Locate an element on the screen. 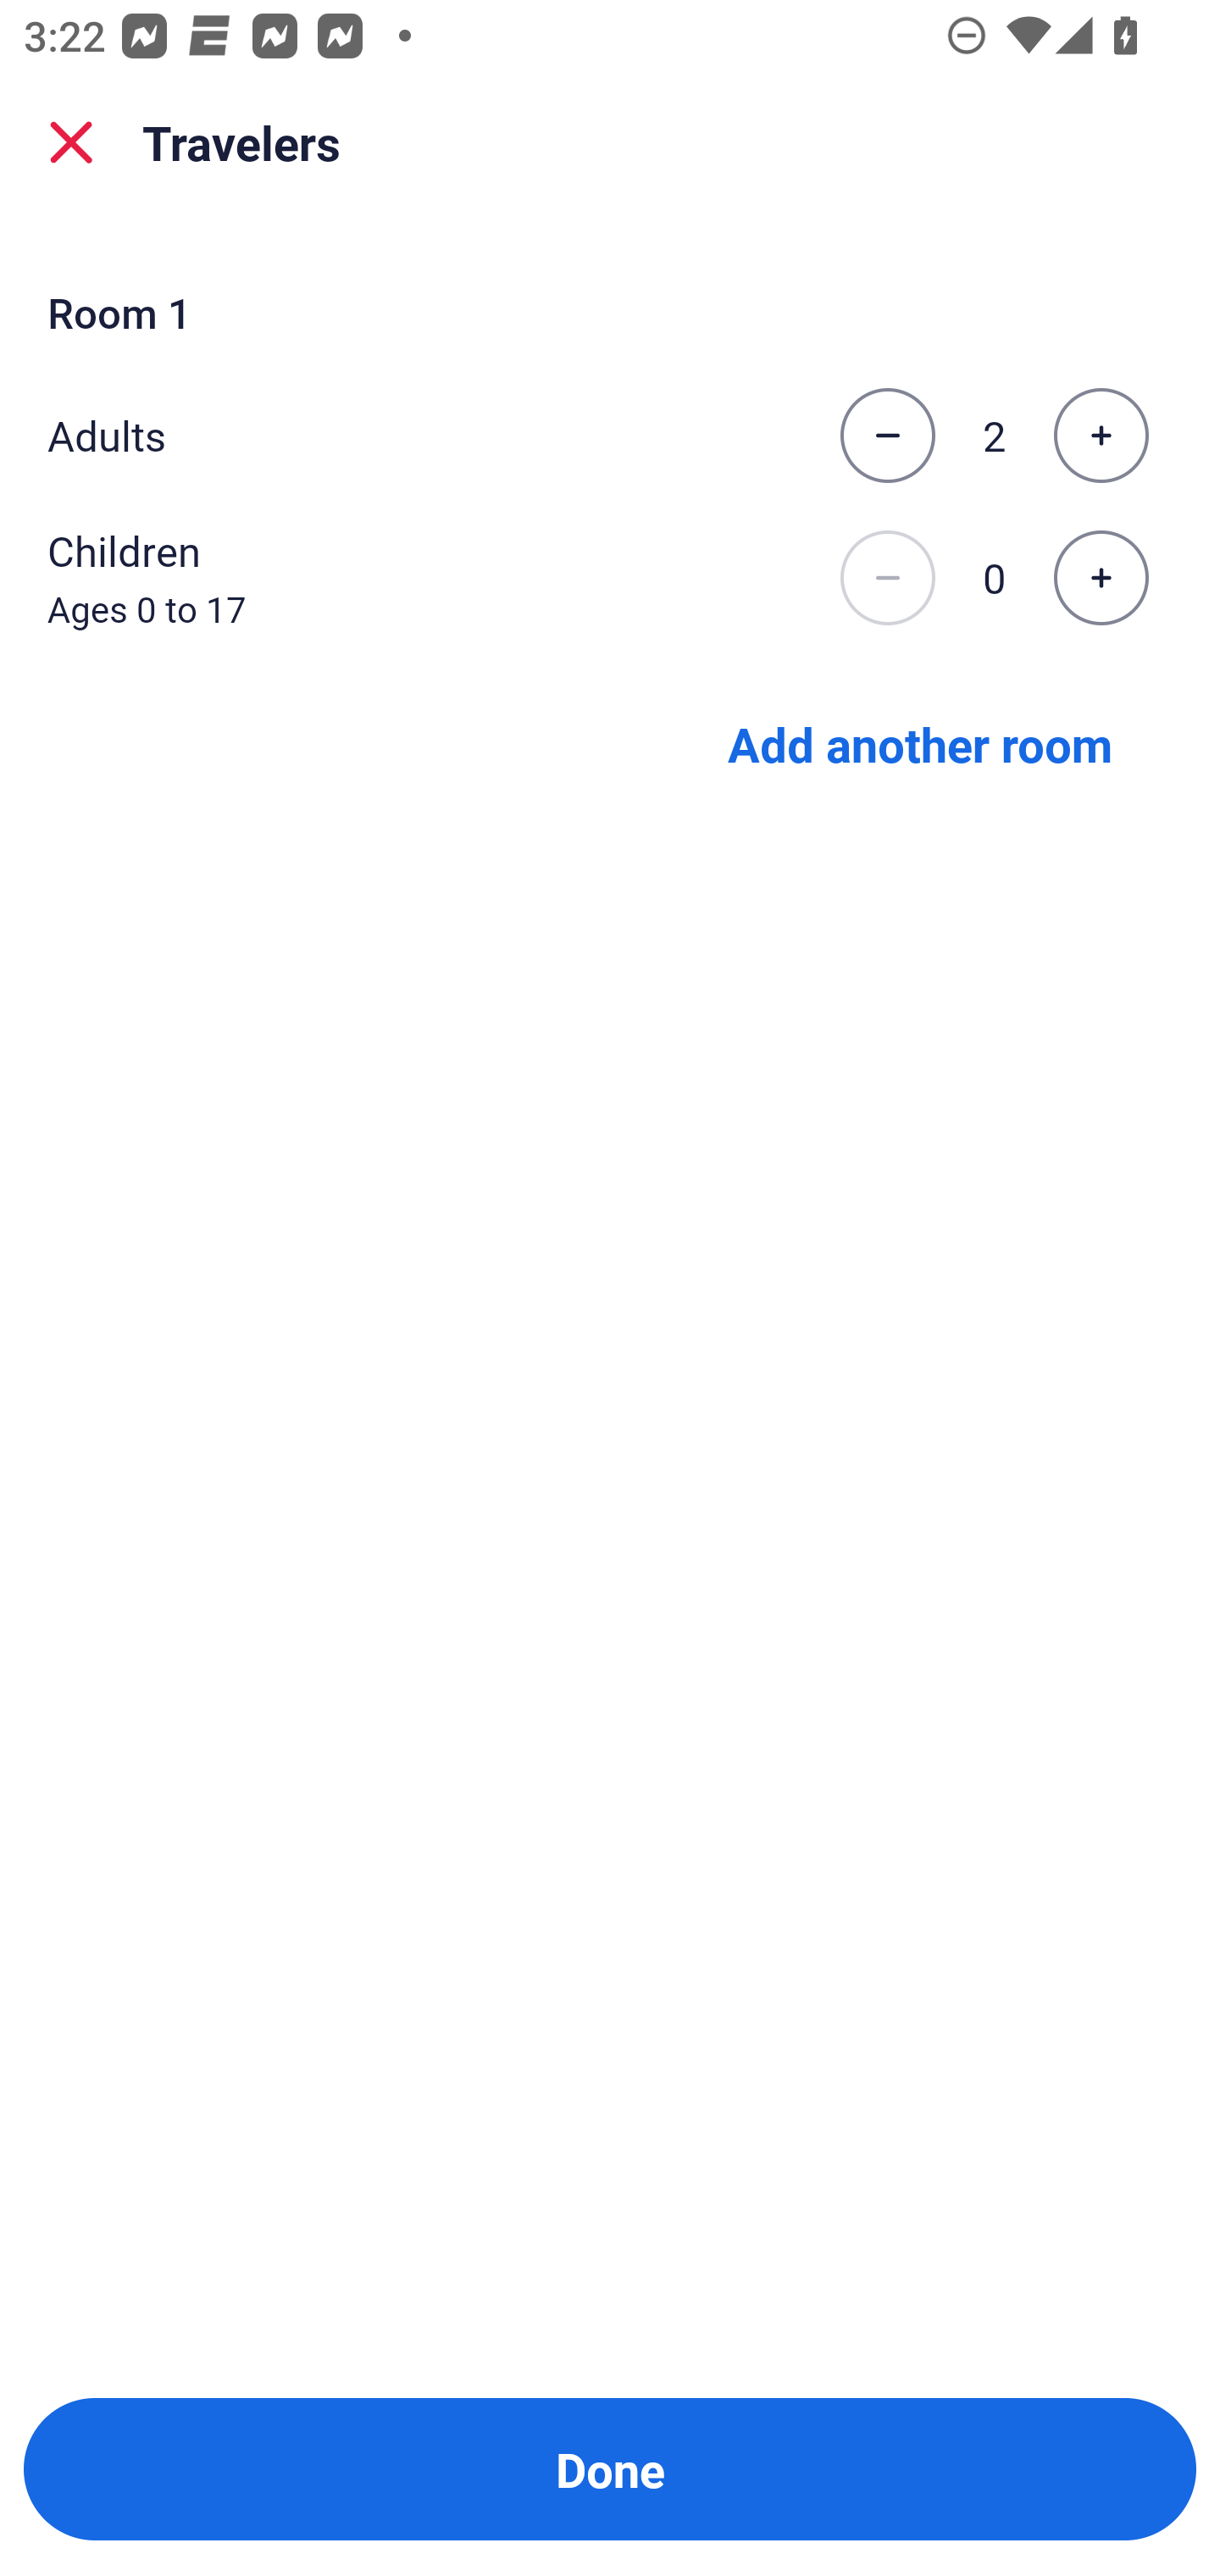 This screenshot has height=2576, width=1220. Decrease the number of children is located at coordinates (887, 578).